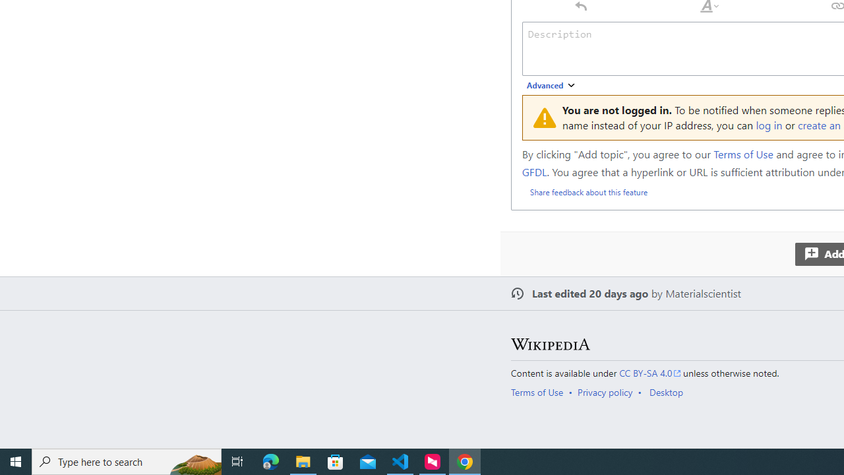 The height and width of the screenshot is (475, 844). I want to click on AutomationID: footer-places-privacy, so click(609, 392).